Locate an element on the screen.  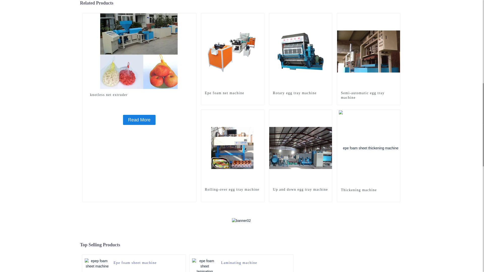
semi-automatic egg tray forming machine1 is located at coordinates (396, 17).